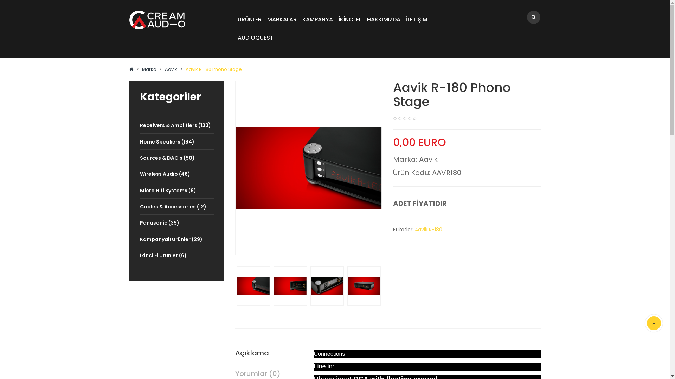 The width and height of the screenshot is (675, 379). I want to click on Marka, so click(149, 69).